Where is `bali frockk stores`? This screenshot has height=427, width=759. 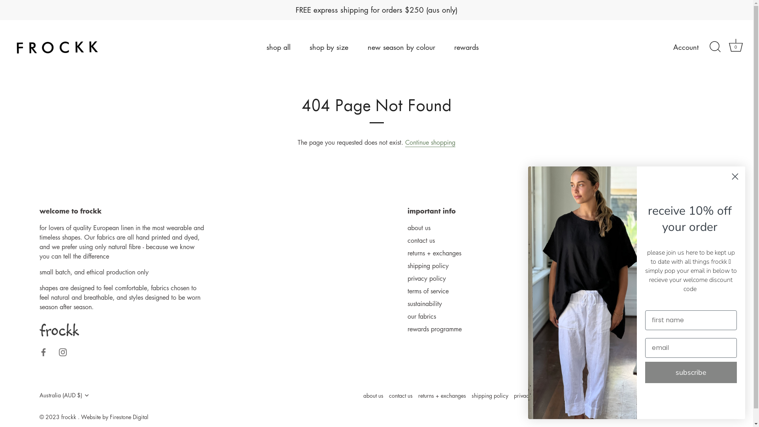
bali frockk stores is located at coordinates (687, 240).